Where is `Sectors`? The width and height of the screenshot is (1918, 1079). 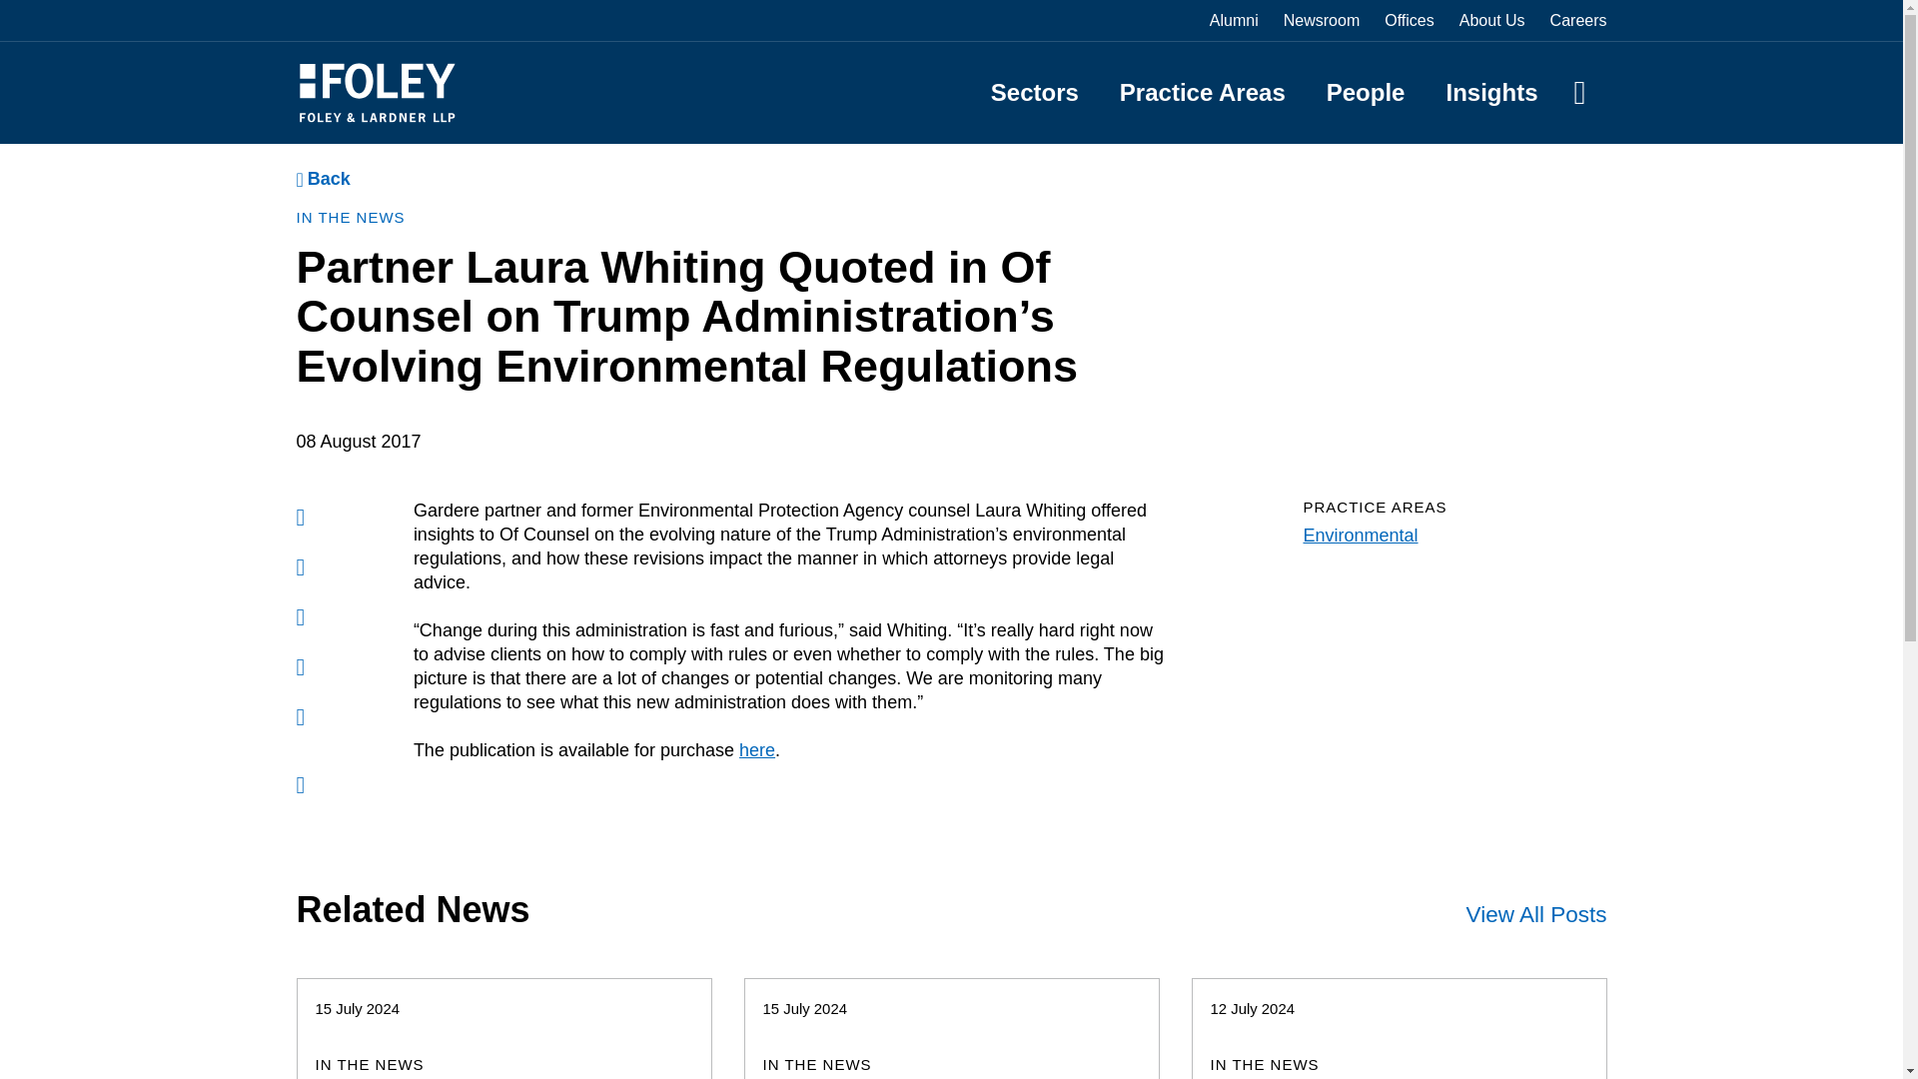
Sectors is located at coordinates (1035, 92).